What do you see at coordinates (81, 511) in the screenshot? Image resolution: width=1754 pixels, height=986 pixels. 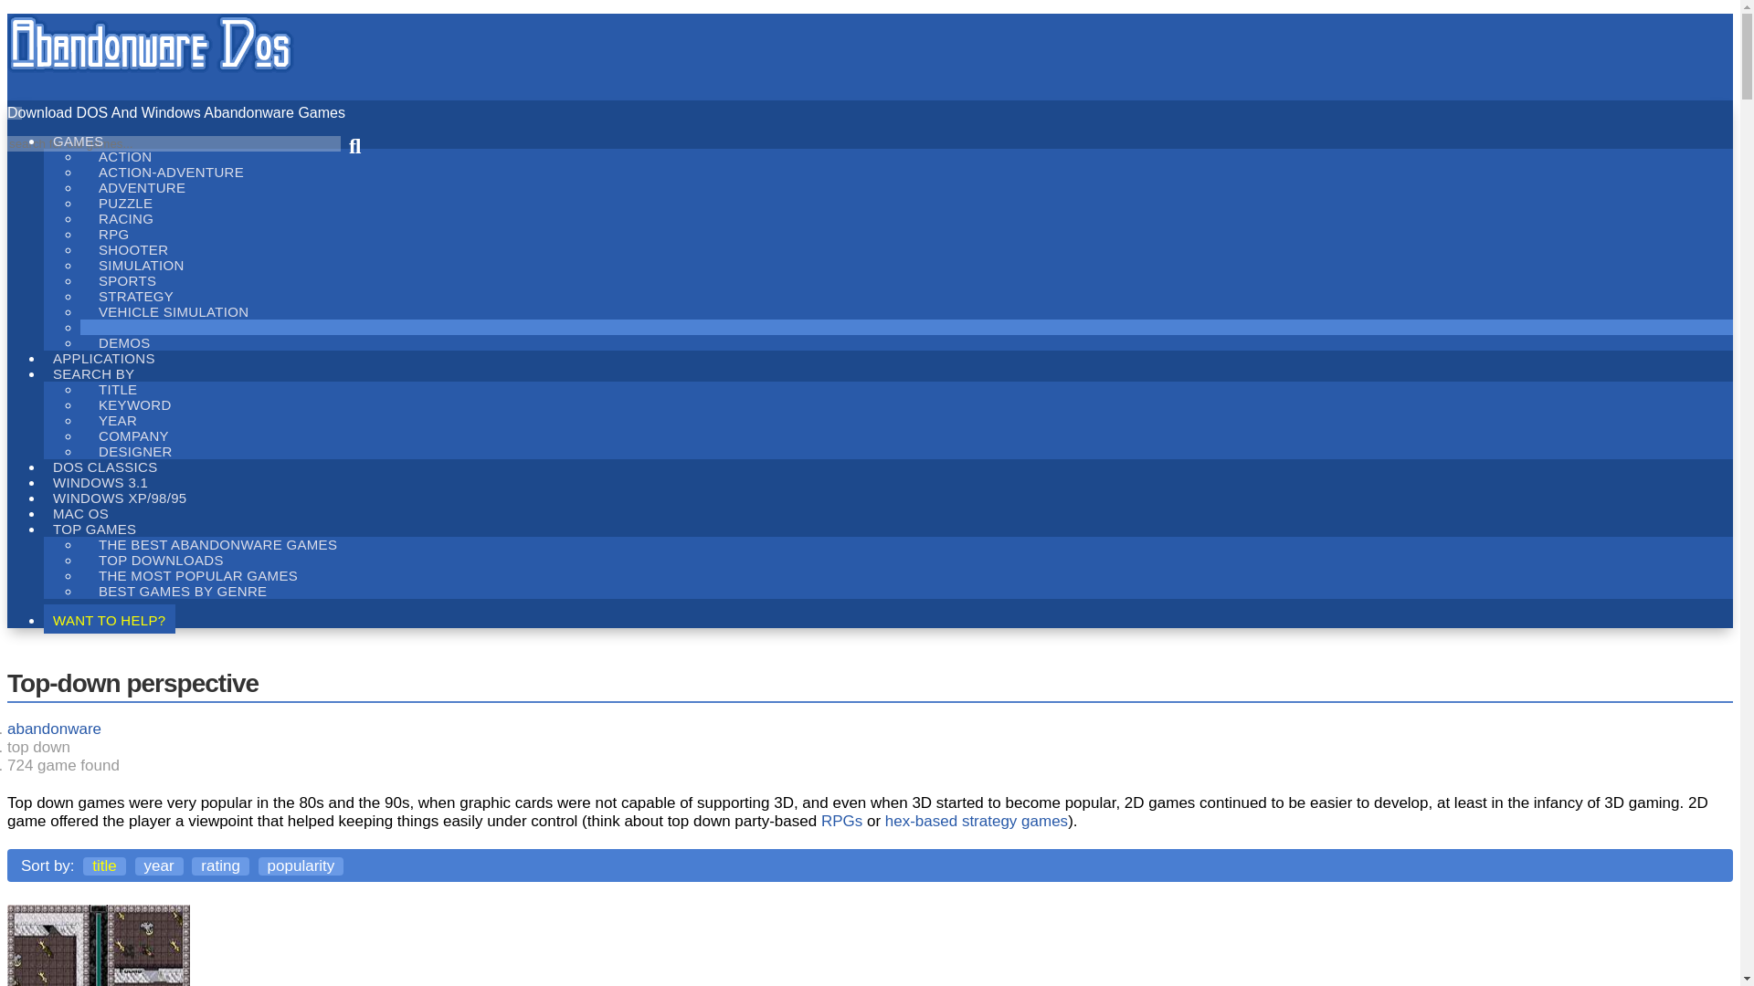 I see `MAC OS` at bounding box center [81, 511].